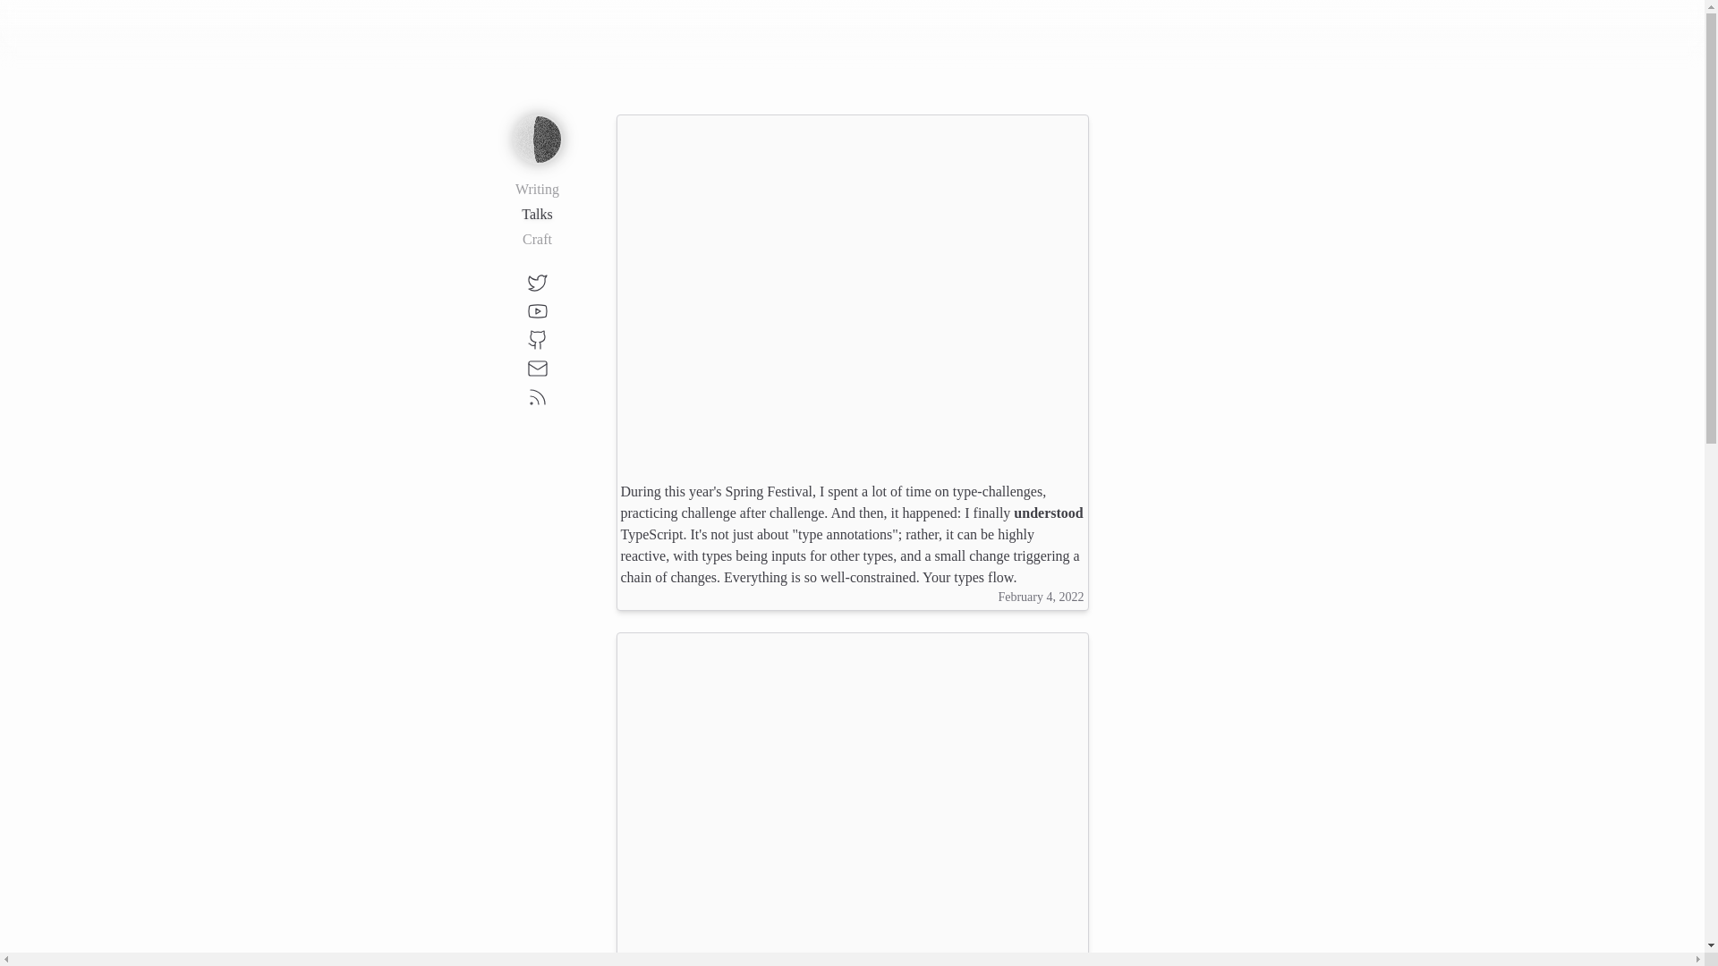 The height and width of the screenshot is (966, 1718). What do you see at coordinates (537, 215) in the screenshot?
I see `Talks` at bounding box center [537, 215].